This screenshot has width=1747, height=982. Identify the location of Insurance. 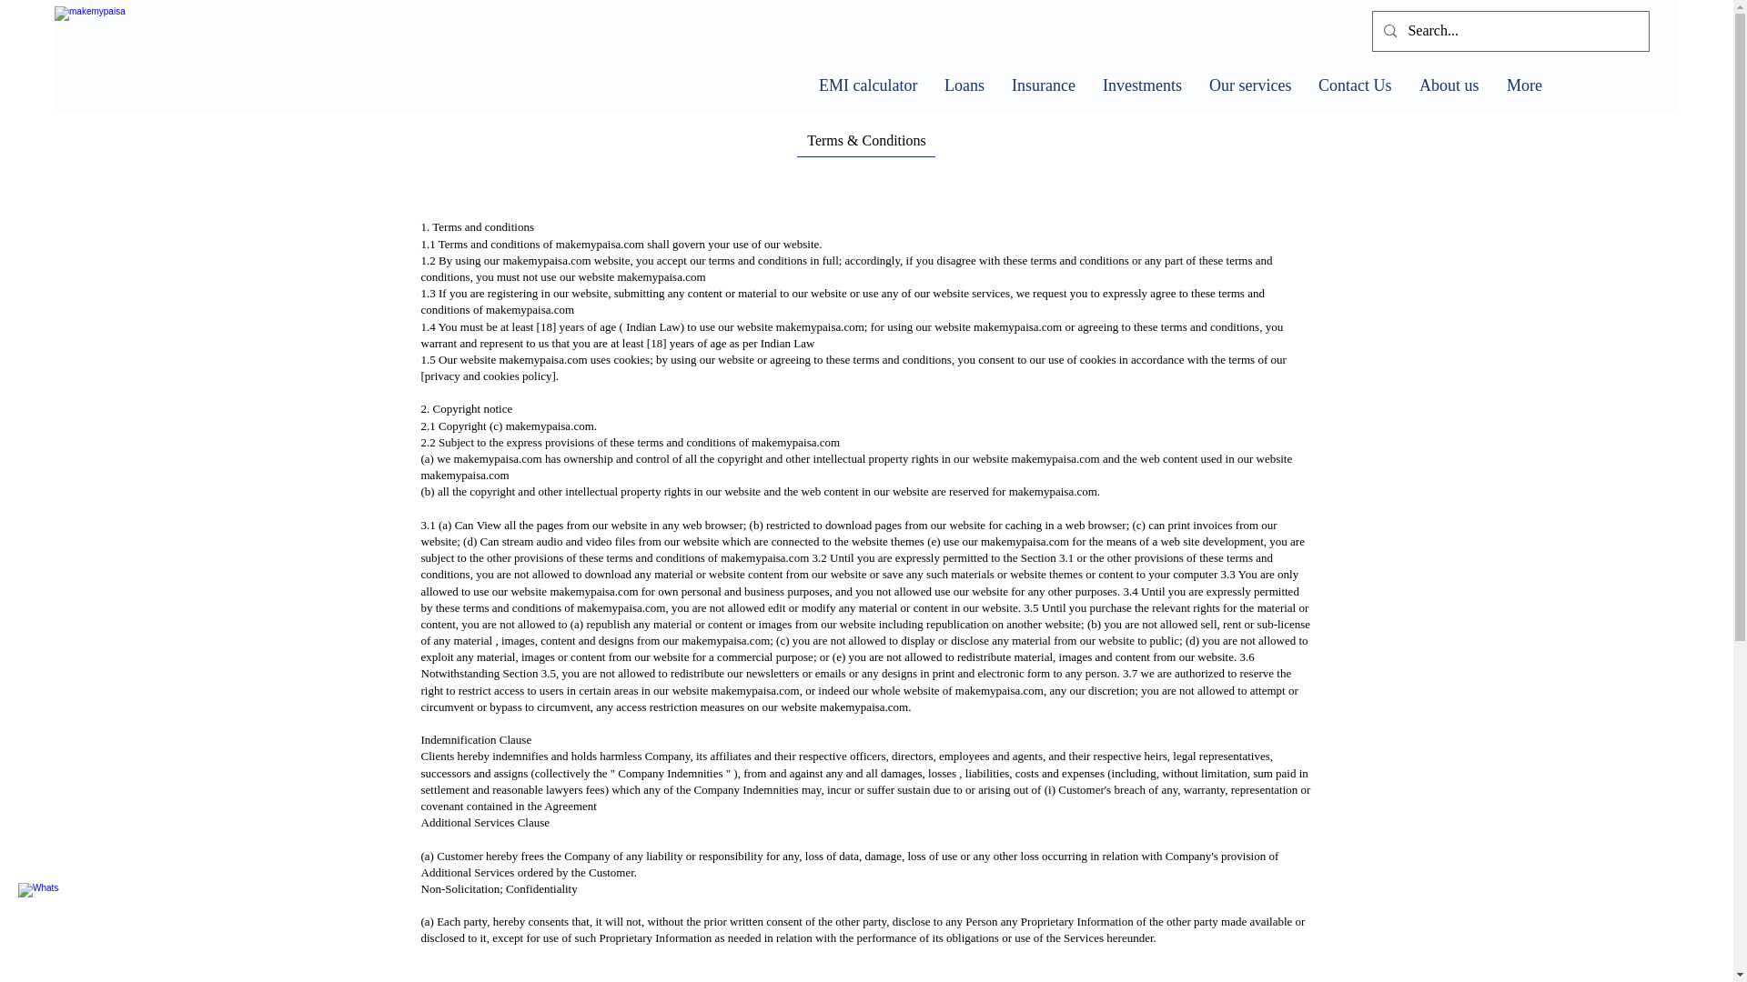
(1043, 85).